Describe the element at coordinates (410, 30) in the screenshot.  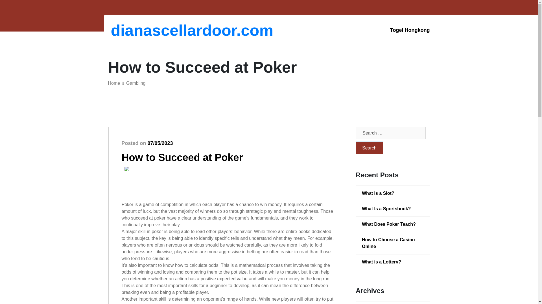
I see `Togel Hongkong` at that location.